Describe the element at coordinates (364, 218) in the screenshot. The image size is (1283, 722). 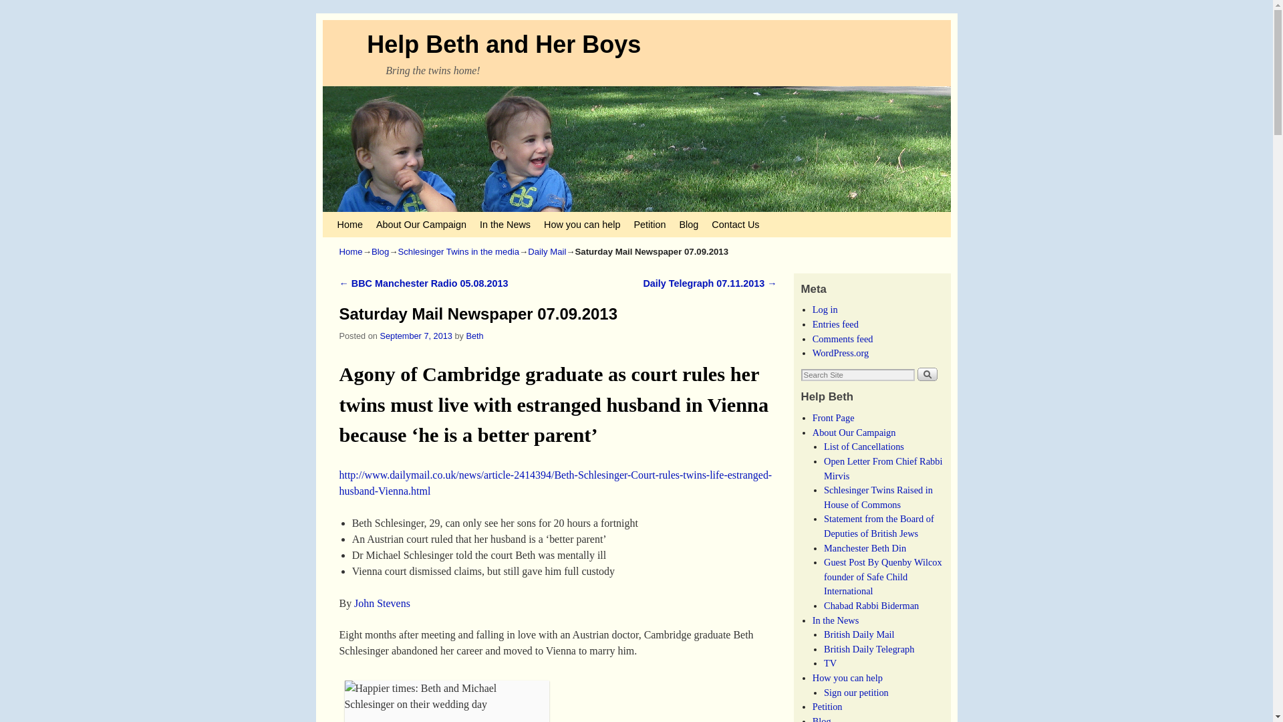
I see `Skip to secondary content` at that location.